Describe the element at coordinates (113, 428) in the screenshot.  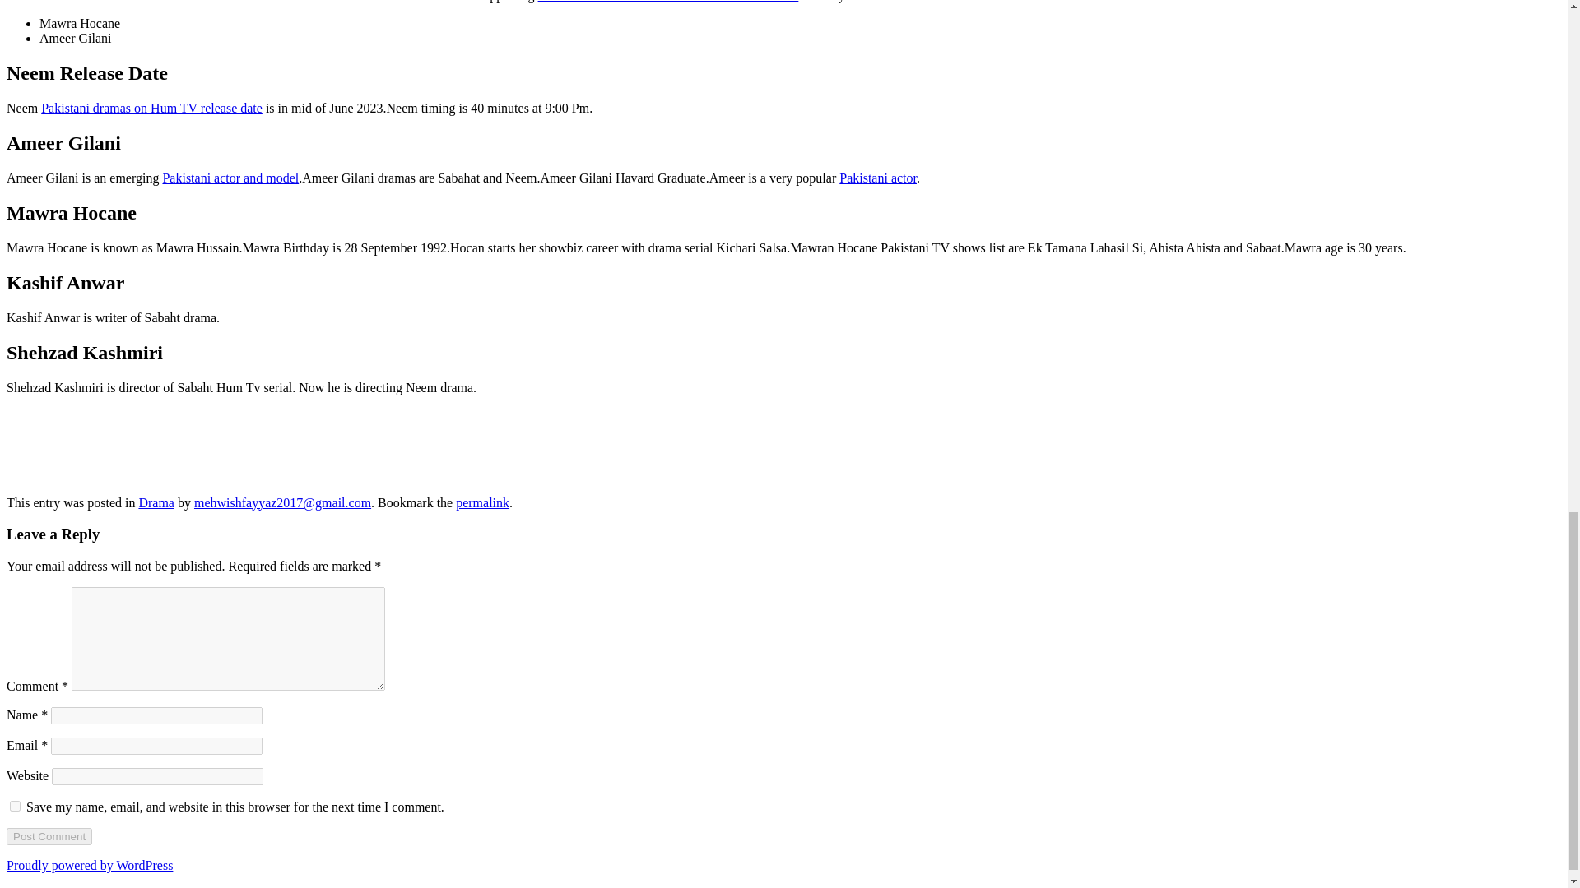
I see `Find us on Linkedin` at that location.